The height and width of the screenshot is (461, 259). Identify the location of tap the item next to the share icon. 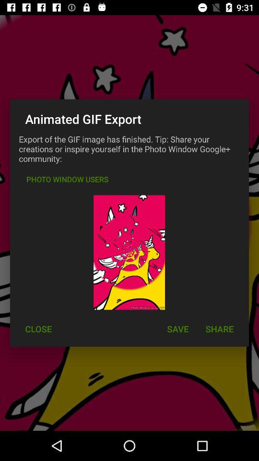
(177, 328).